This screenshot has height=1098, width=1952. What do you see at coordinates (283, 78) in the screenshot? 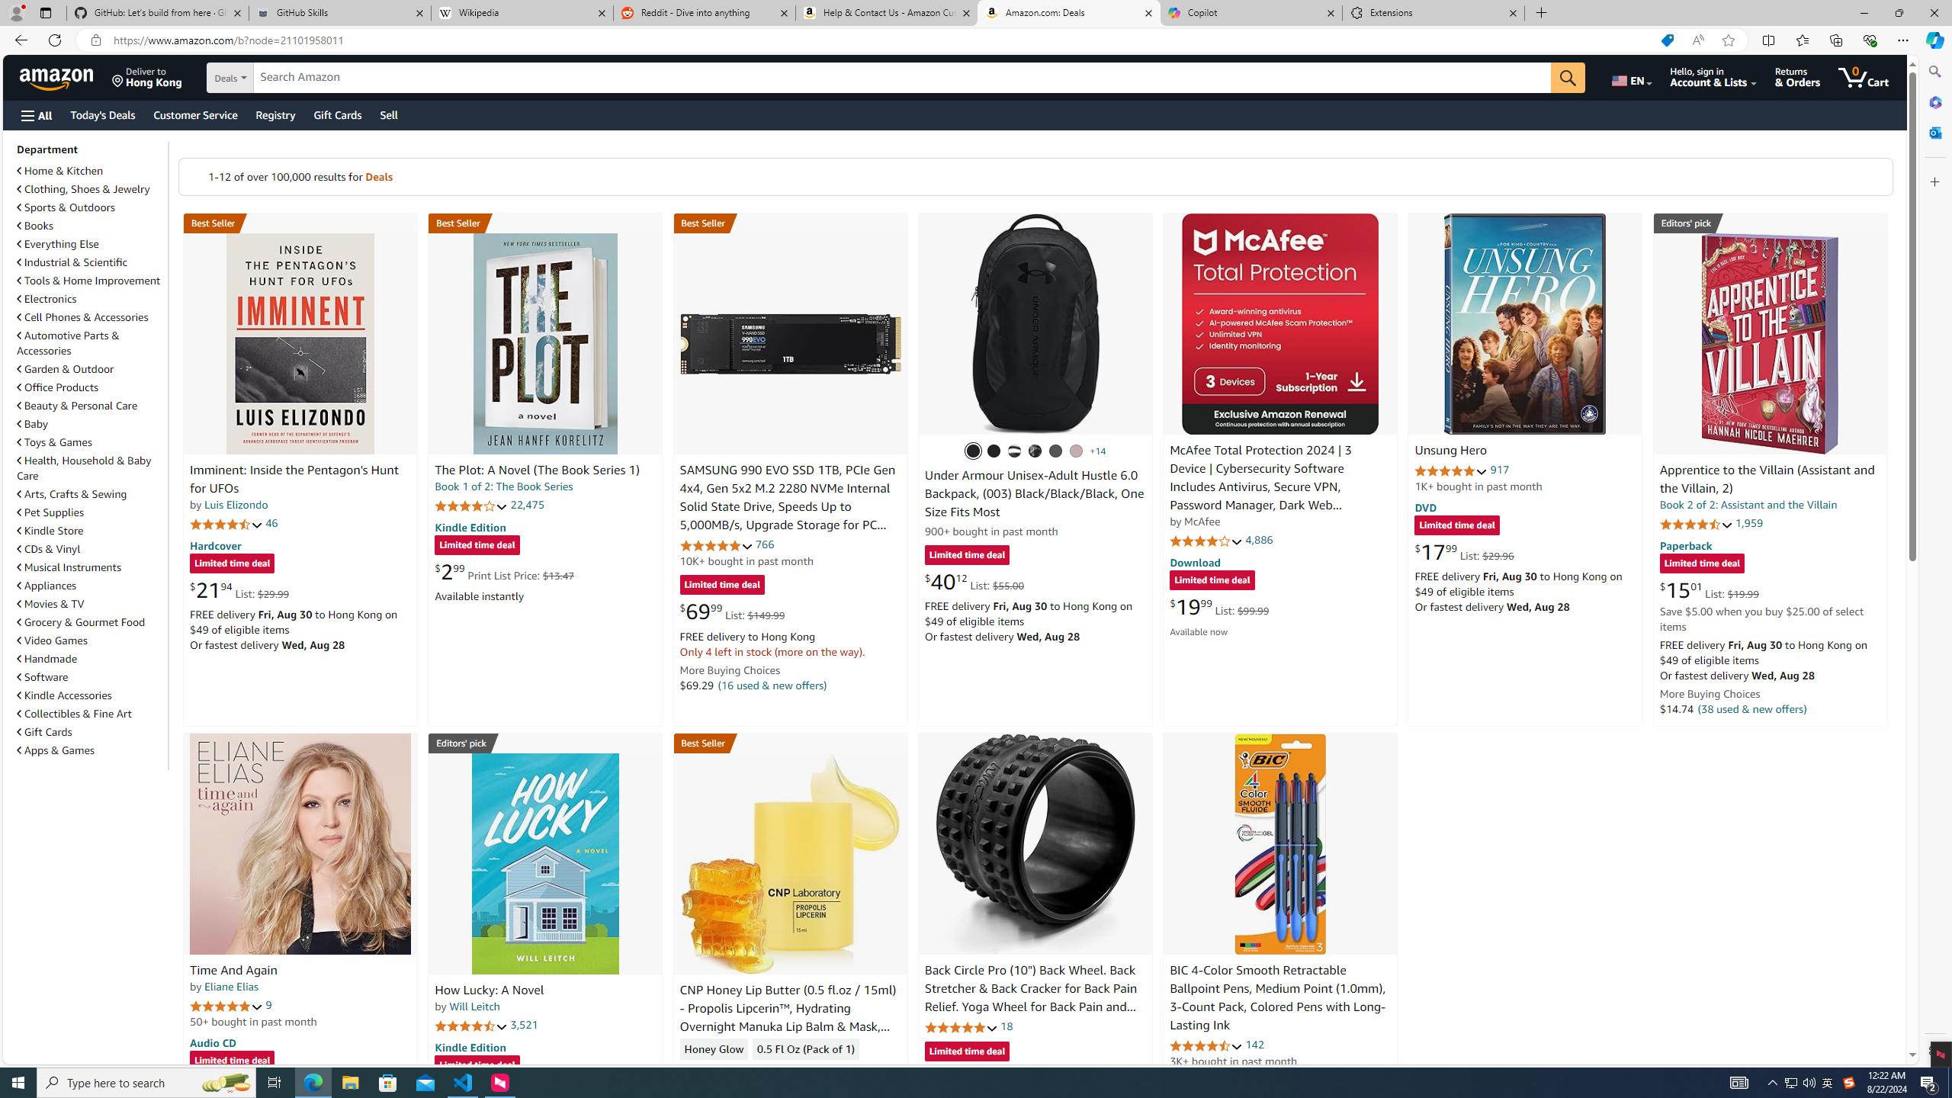
I see `Search in` at bounding box center [283, 78].